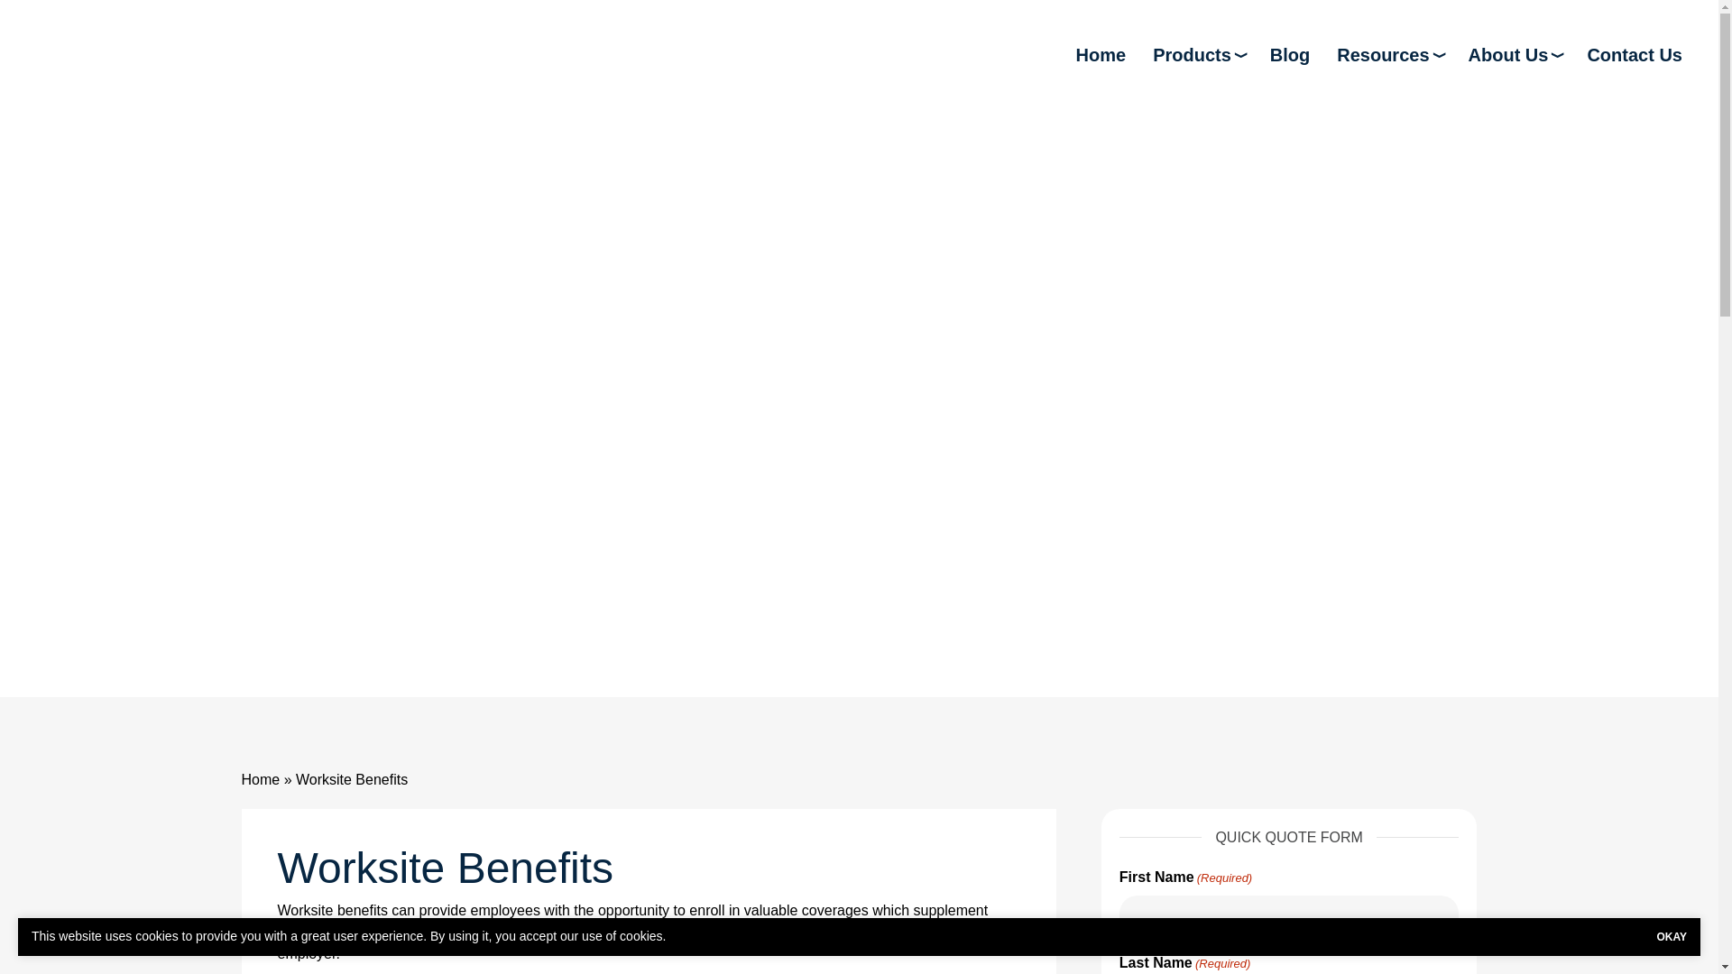  I want to click on Contact Us, so click(1634, 54).